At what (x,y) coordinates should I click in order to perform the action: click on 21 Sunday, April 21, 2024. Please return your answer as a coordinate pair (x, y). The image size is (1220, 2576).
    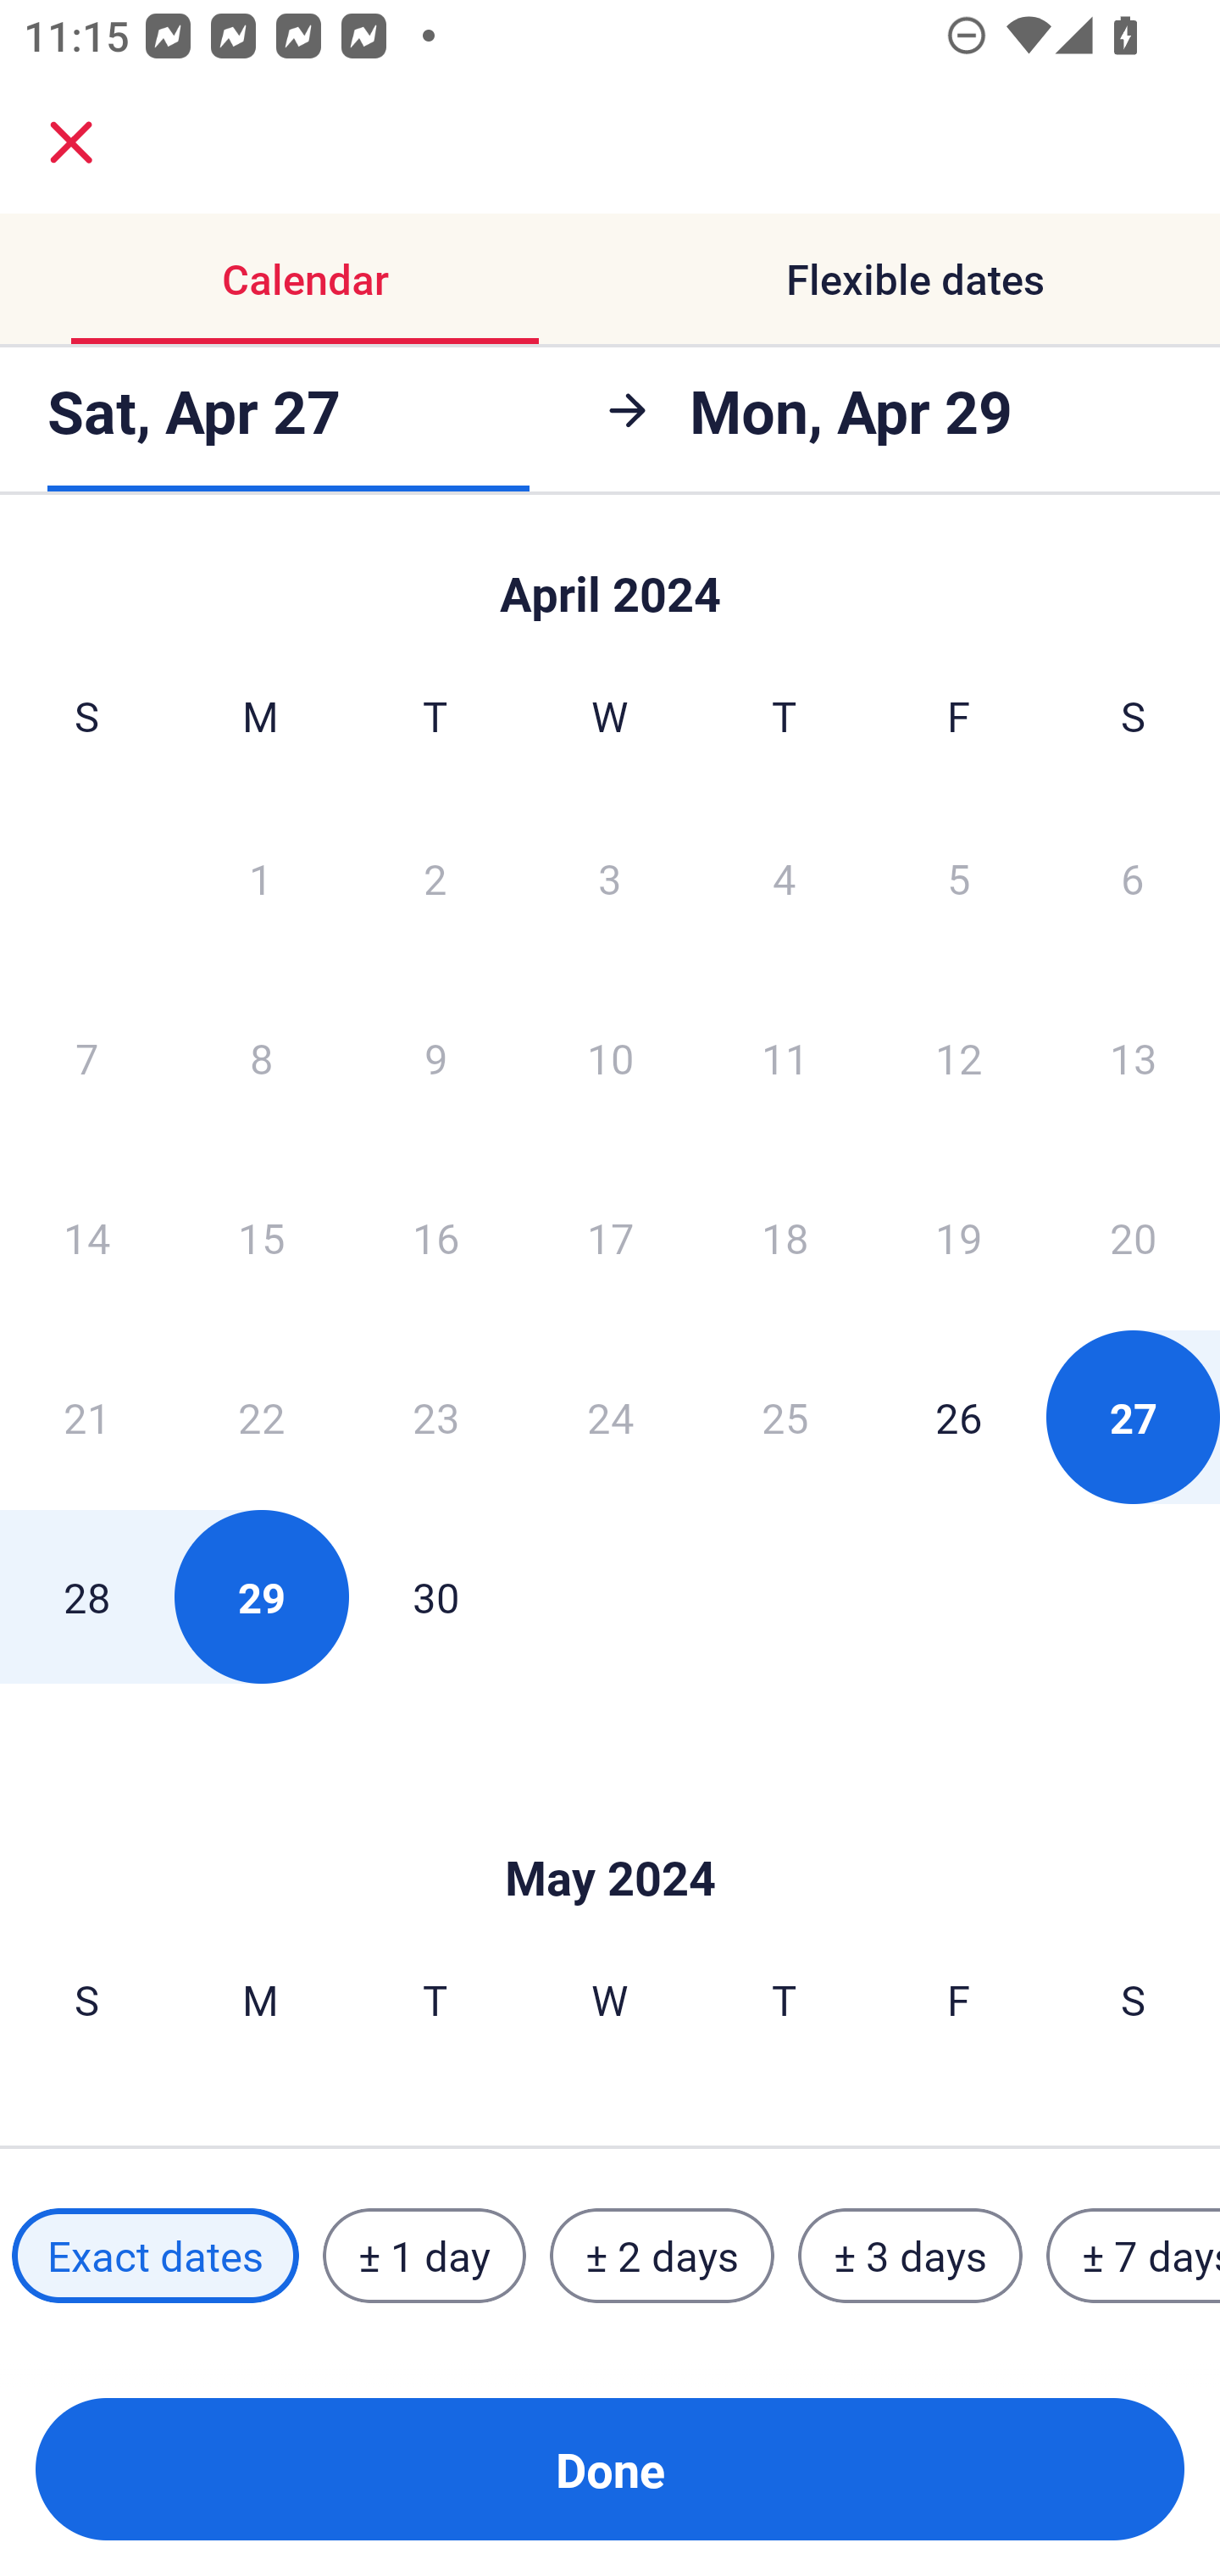
    Looking at the image, I should click on (86, 1417).